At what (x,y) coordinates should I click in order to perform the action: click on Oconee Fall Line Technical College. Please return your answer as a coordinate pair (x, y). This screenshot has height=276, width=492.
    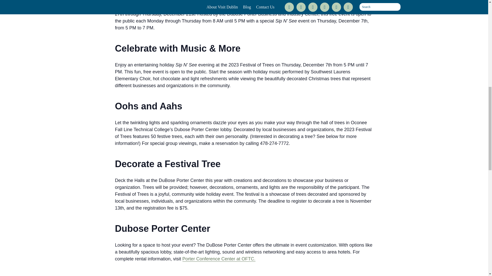
    Looking at the image, I should click on (211, 7).